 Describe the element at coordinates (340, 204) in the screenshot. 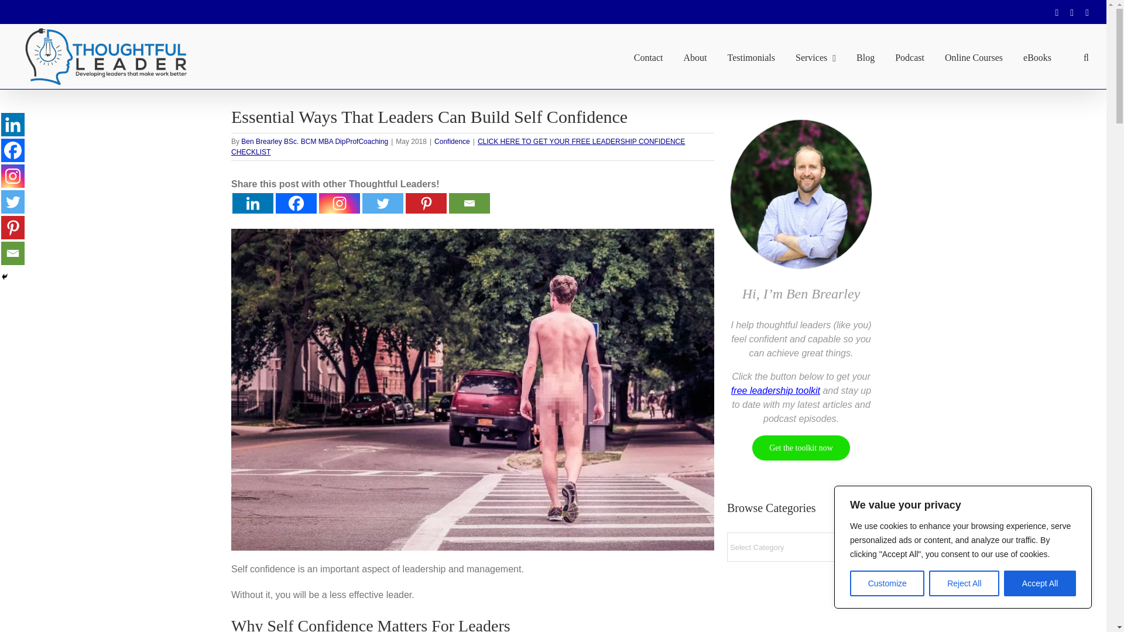

I see `Instagram` at that location.